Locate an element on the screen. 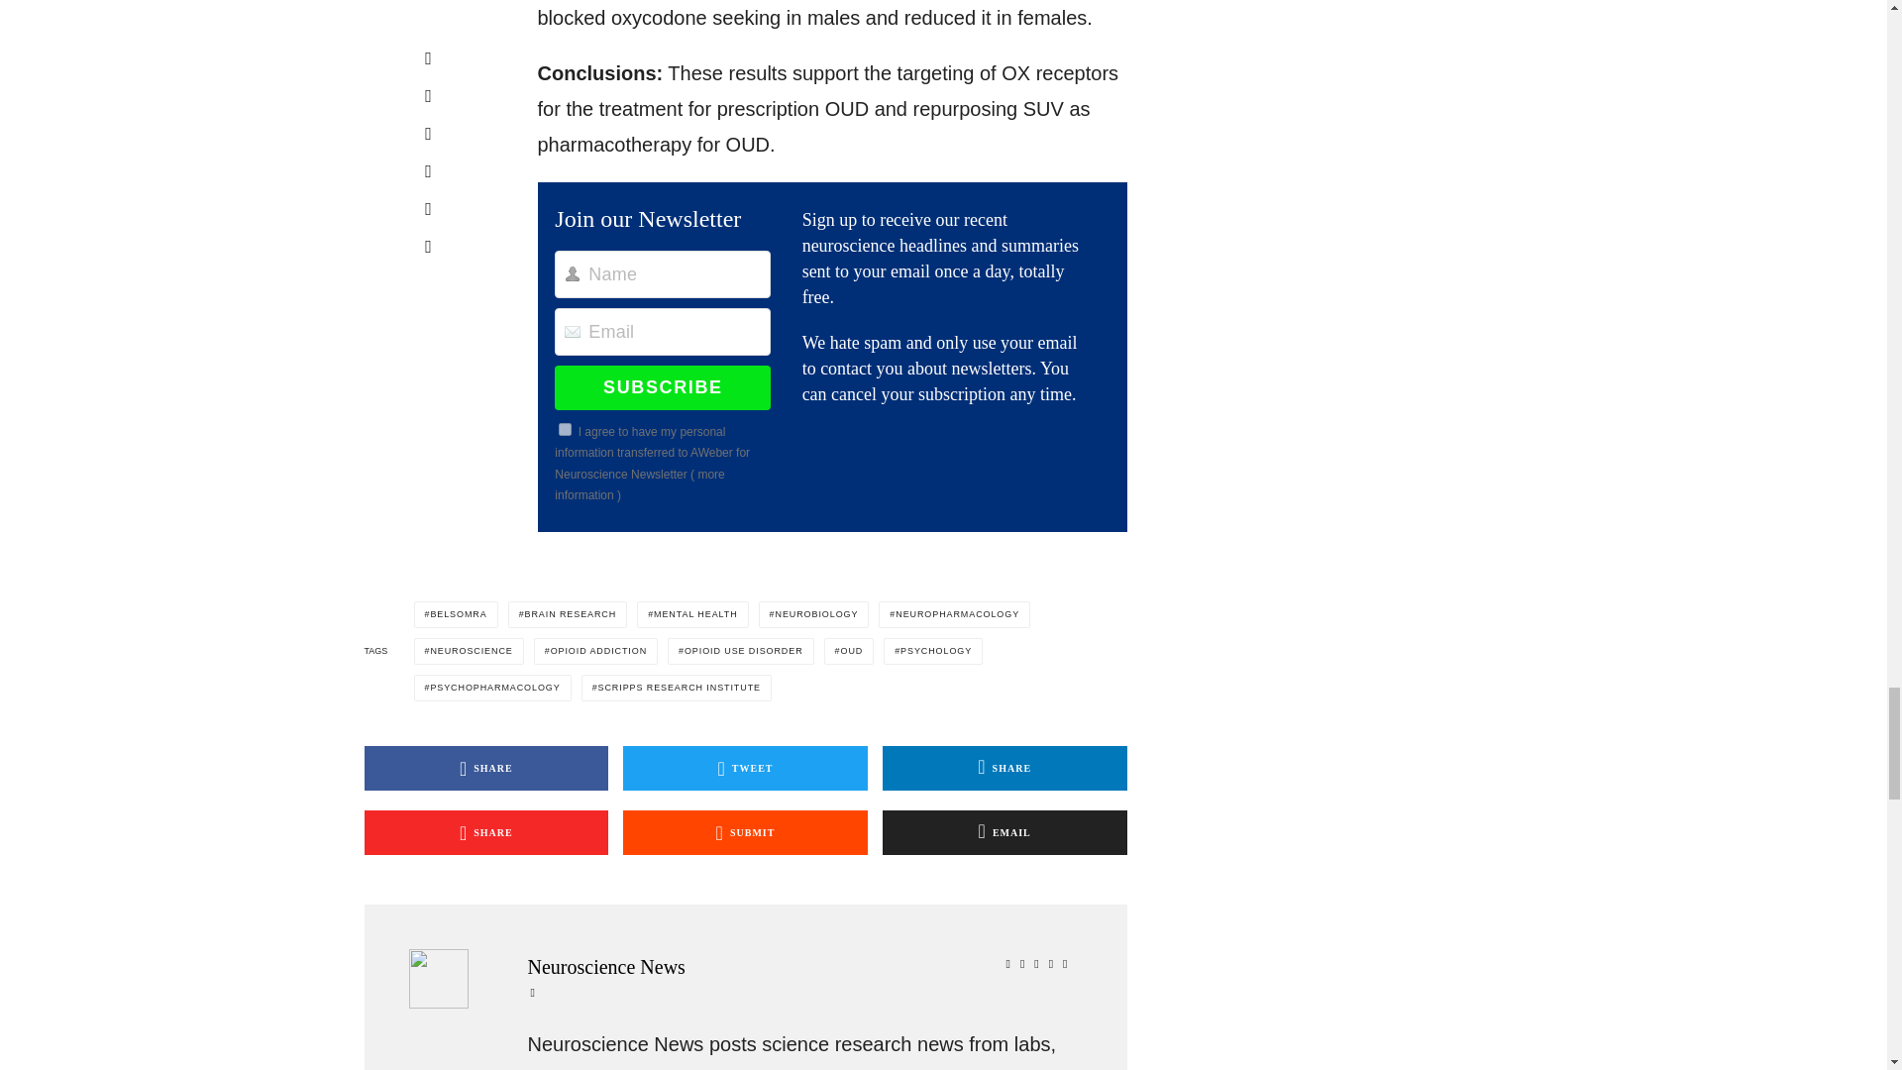  MENTAL HEALTH is located at coordinates (691, 614).